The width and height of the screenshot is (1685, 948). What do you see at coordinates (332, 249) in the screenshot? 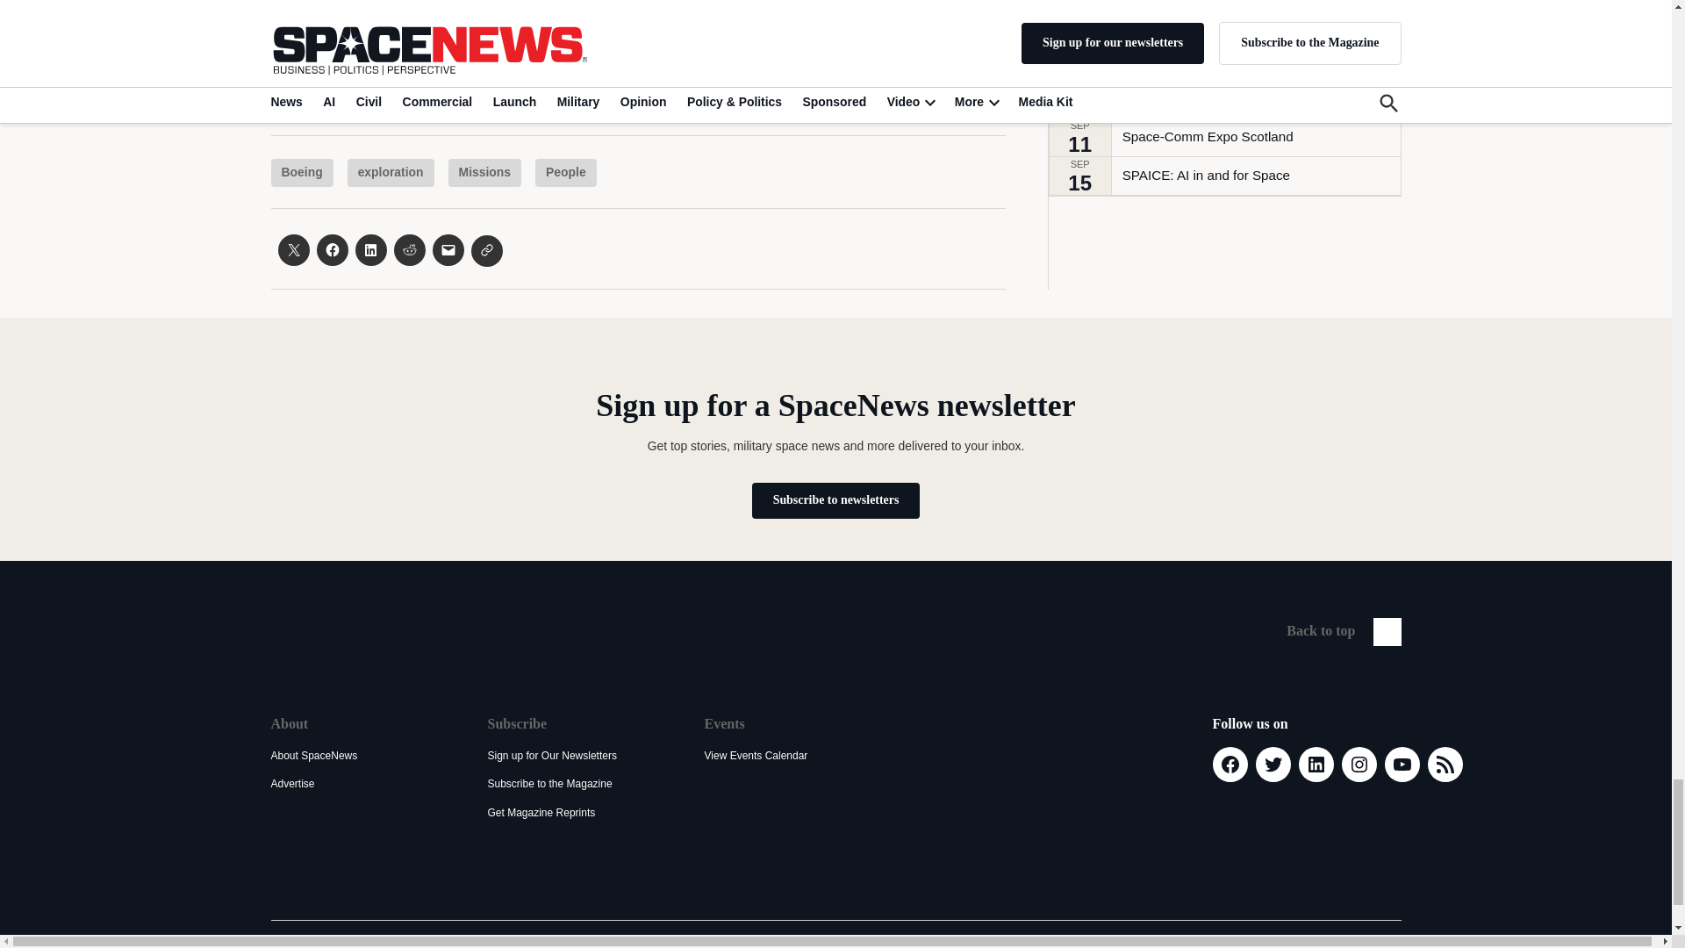
I see `Click to share on Facebook` at bounding box center [332, 249].